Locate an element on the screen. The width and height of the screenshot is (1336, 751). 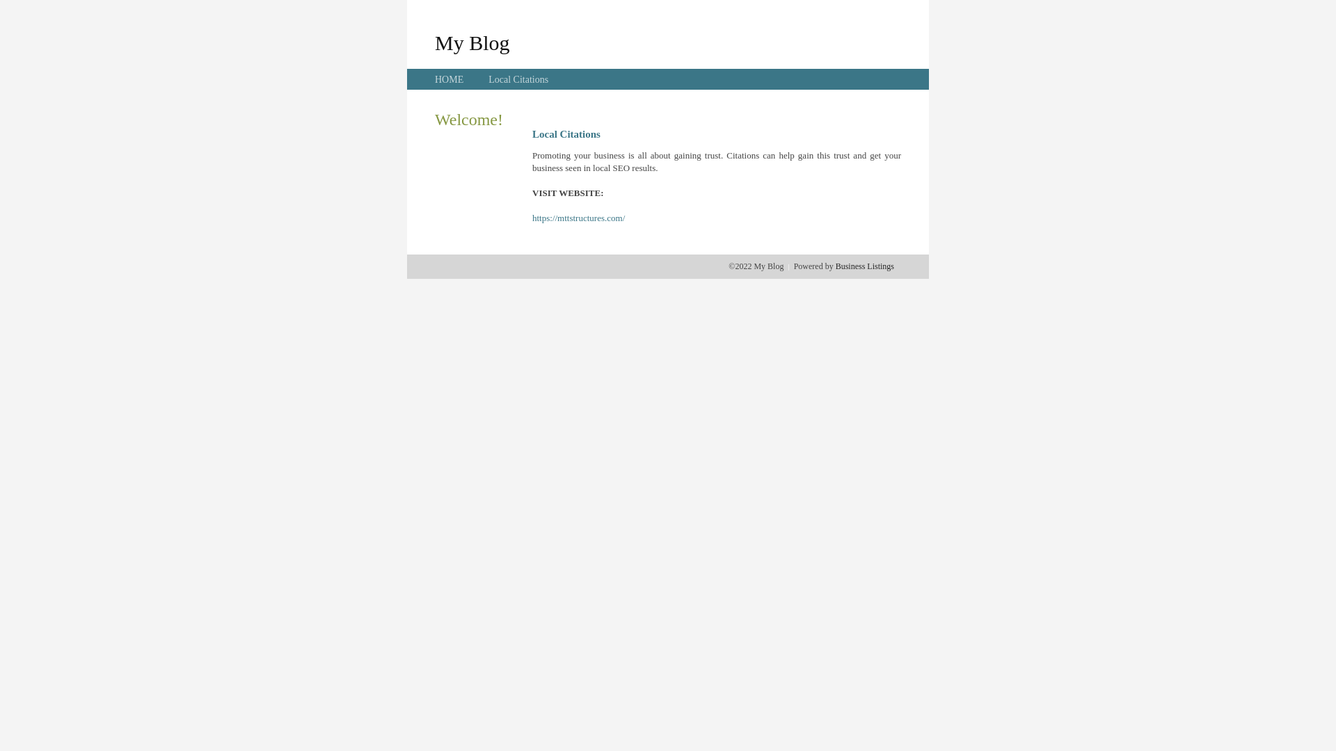
Business Listings is located at coordinates (865, 266).